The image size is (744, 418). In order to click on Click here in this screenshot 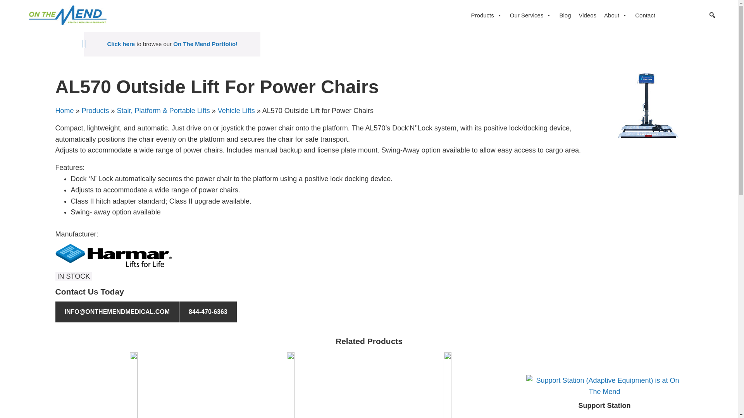, I will do `click(121, 44)`.